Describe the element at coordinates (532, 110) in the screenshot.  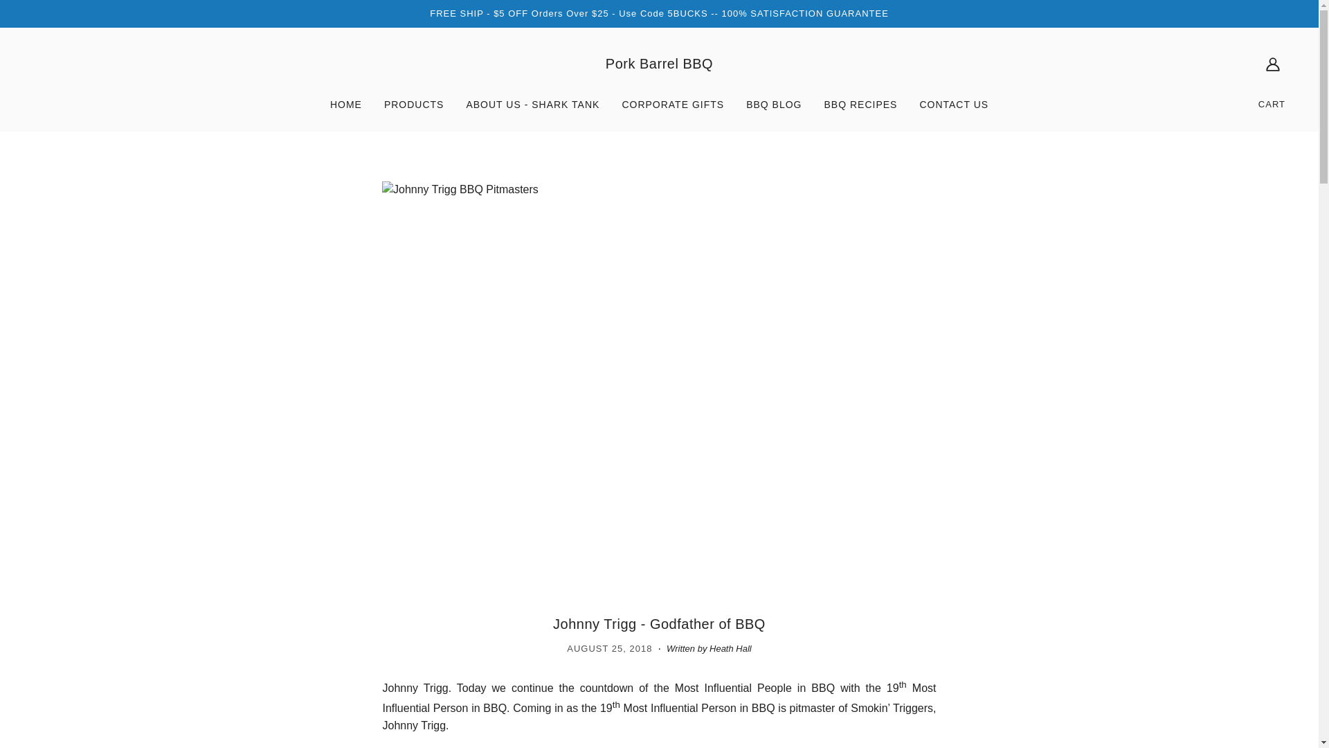
I see `ABOUT US - SHARK TANK` at that location.